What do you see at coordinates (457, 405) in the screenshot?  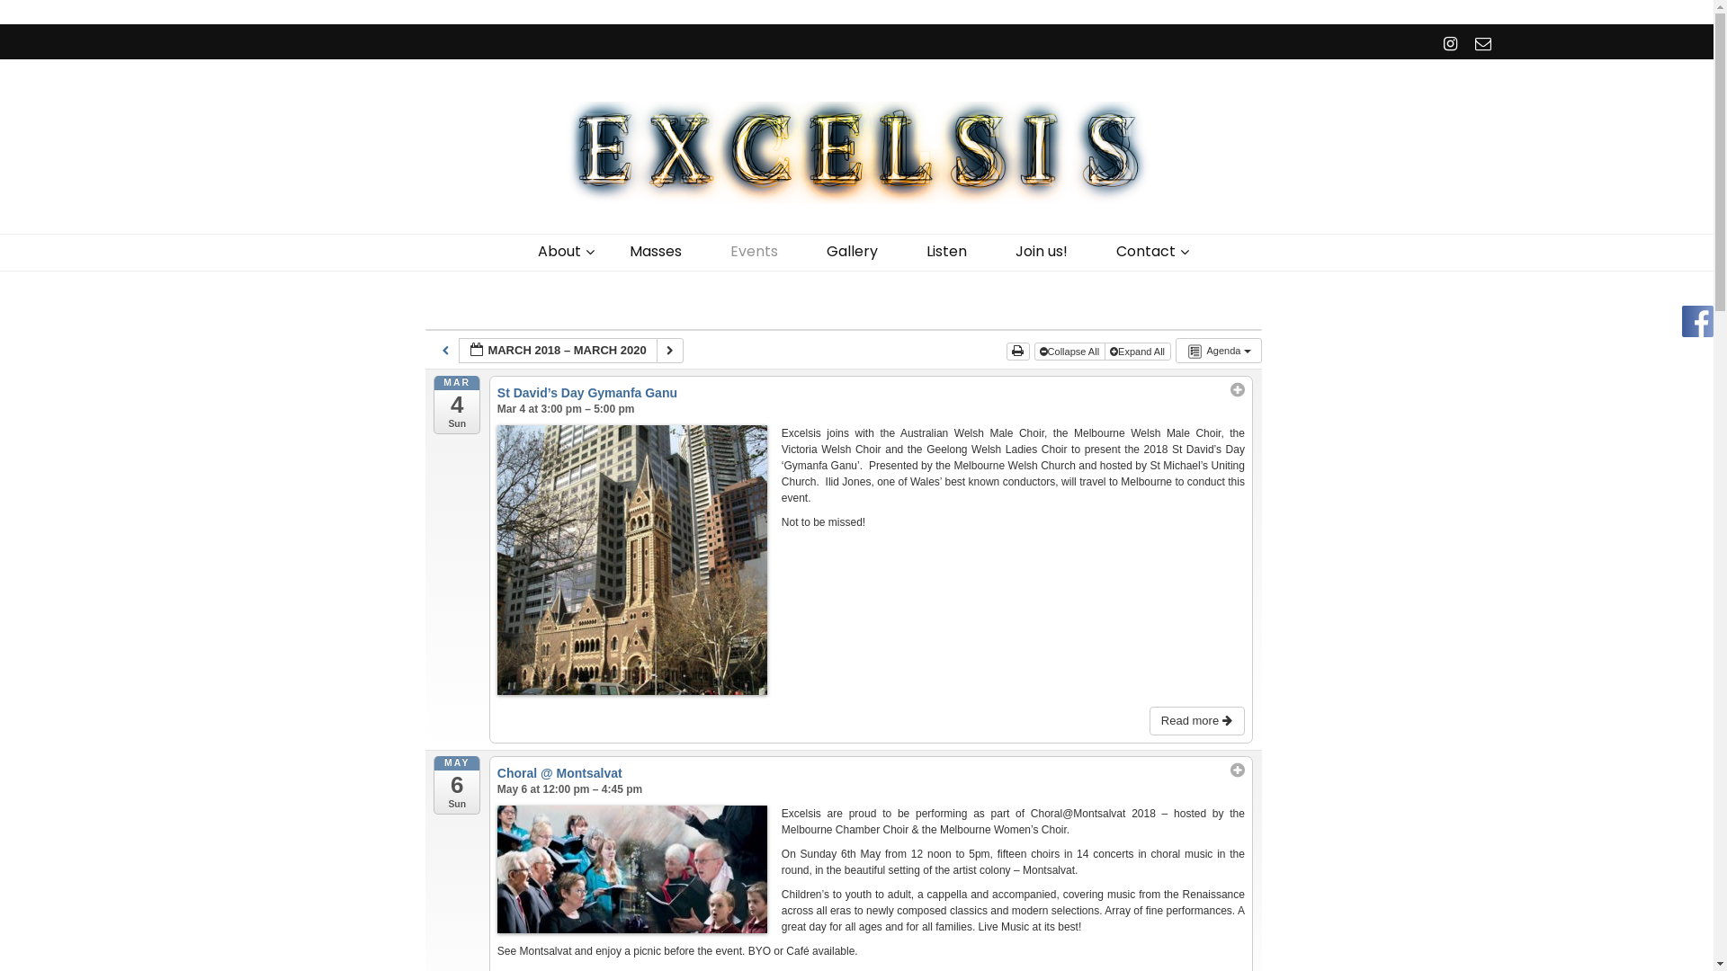 I see `MAR
4
Sun` at bounding box center [457, 405].